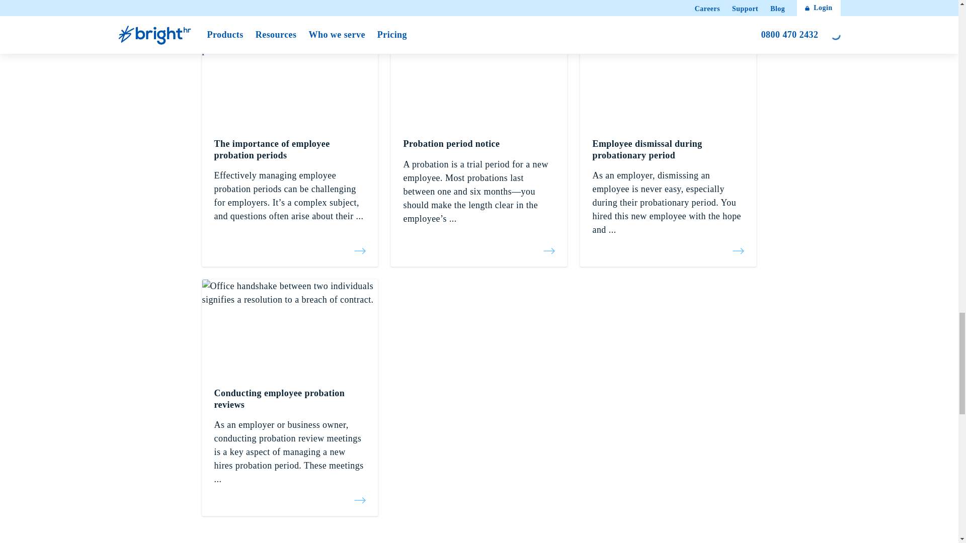 Image resolution: width=966 pixels, height=543 pixels. Describe the element at coordinates (478, 148) in the screenshot. I see `Probation period notice` at that location.